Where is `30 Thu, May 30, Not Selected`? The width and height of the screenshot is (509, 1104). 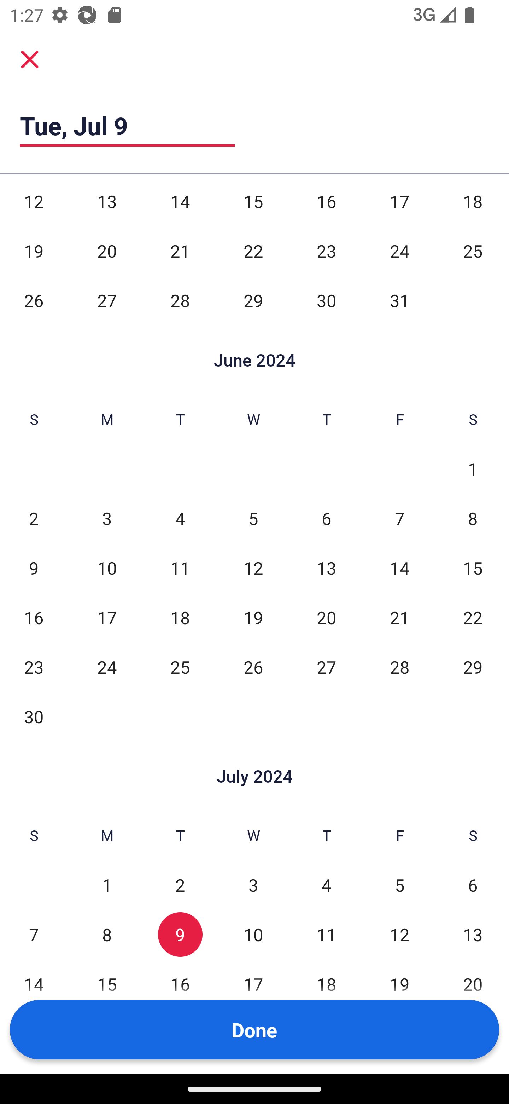 30 Thu, May 30, Not Selected is located at coordinates (326, 301).